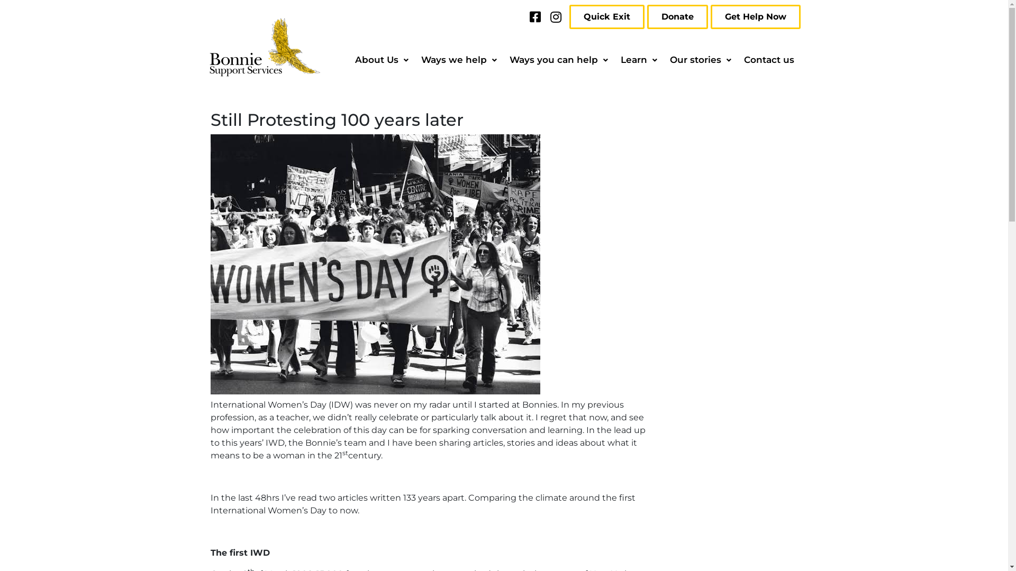 The image size is (1016, 571). I want to click on Contact us, so click(769, 60).